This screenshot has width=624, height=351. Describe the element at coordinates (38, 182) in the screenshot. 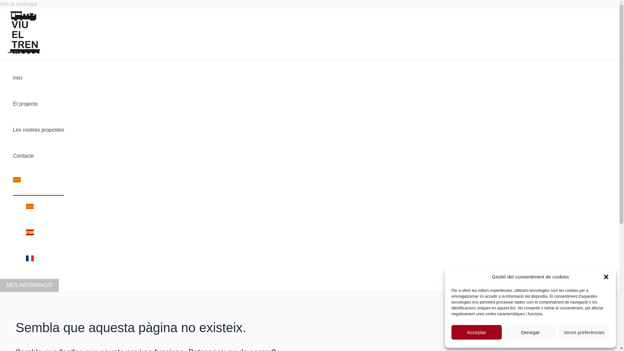

I see `Catalan` at that location.